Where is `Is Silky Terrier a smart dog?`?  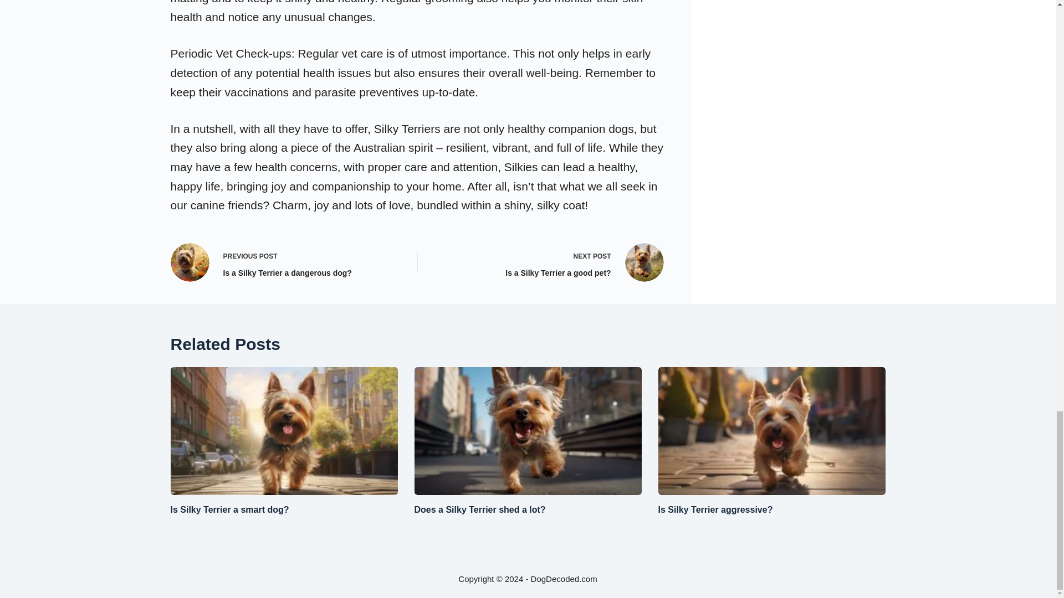
Is Silky Terrier a smart dog? is located at coordinates (550, 262).